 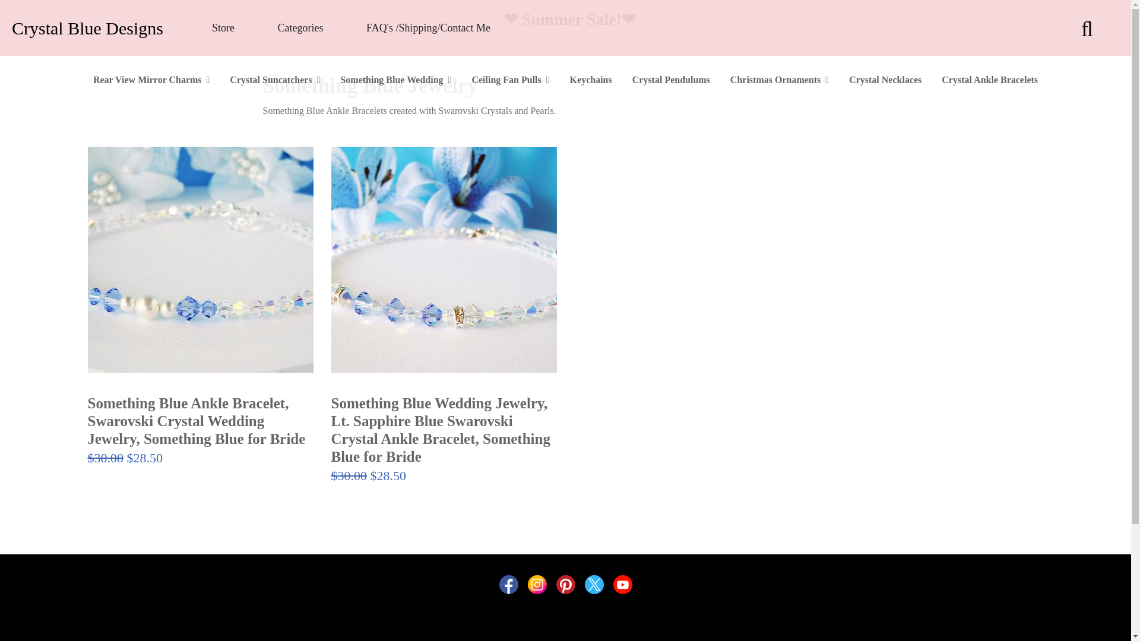 I want to click on Rear View Mirror Charms, so click(x=151, y=80).